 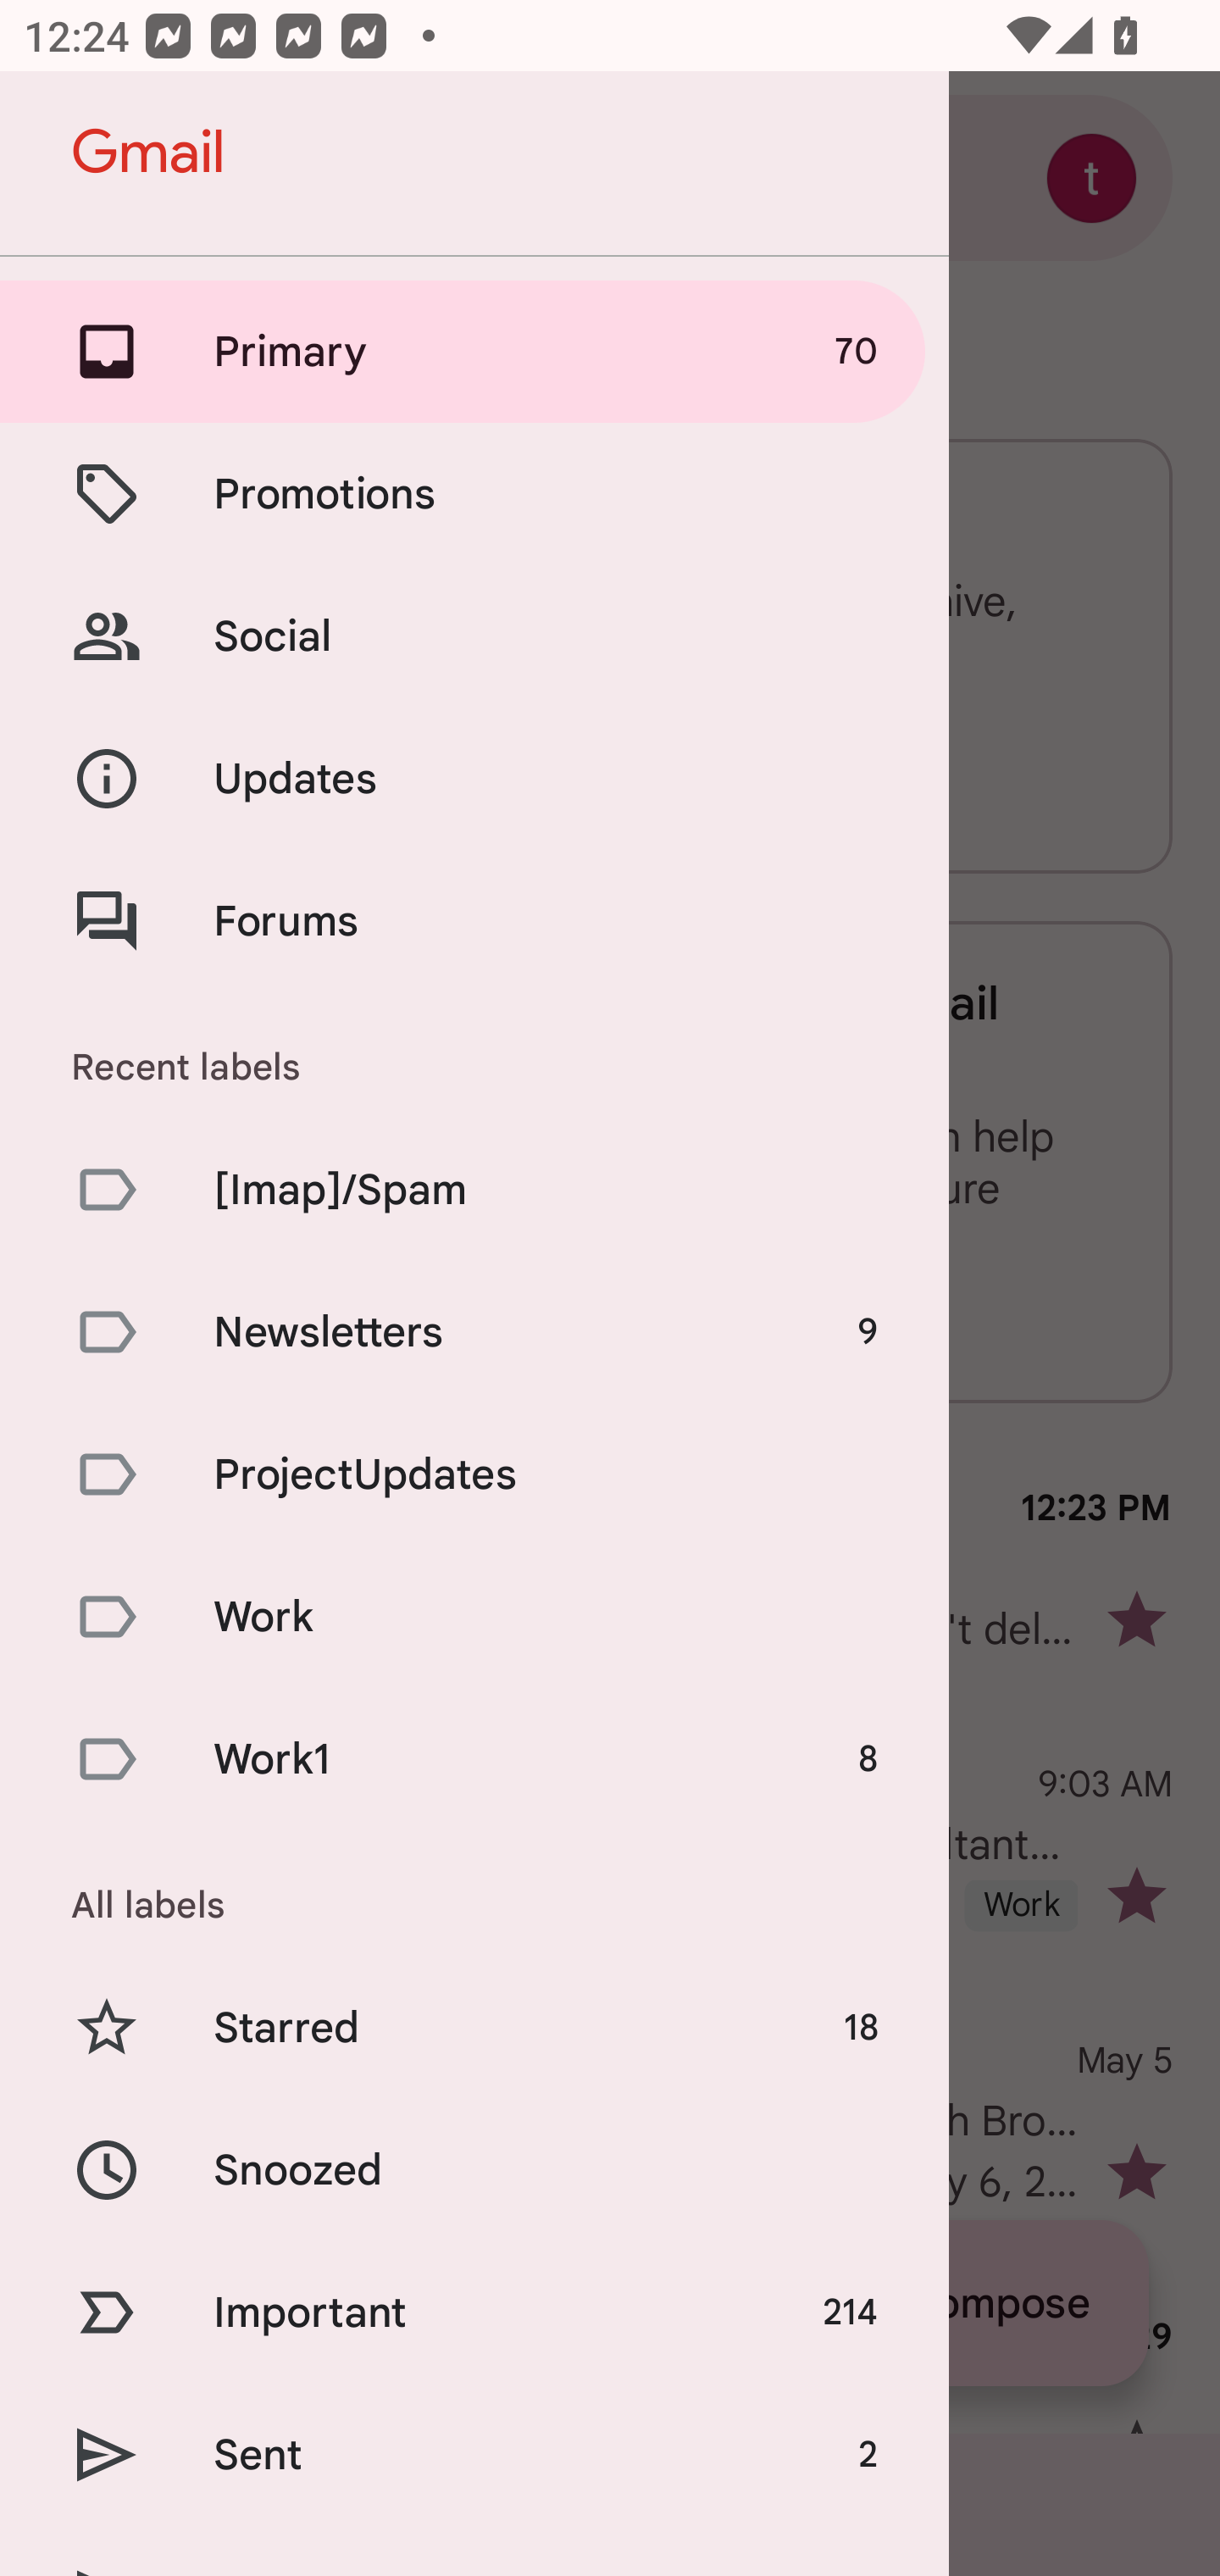 What do you see at coordinates (474, 1617) in the screenshot?
I see `Work` at bounding box center [474, 1617].